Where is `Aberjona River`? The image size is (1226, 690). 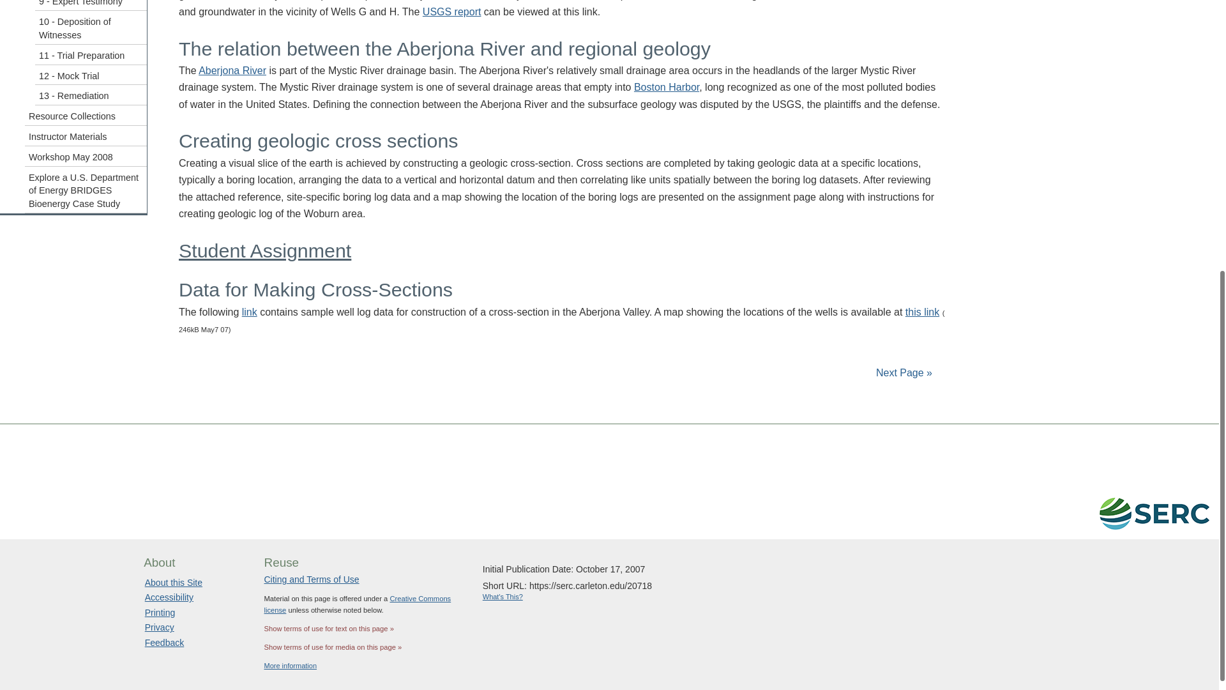
Aberjona River is located at coordinates (232, 70).